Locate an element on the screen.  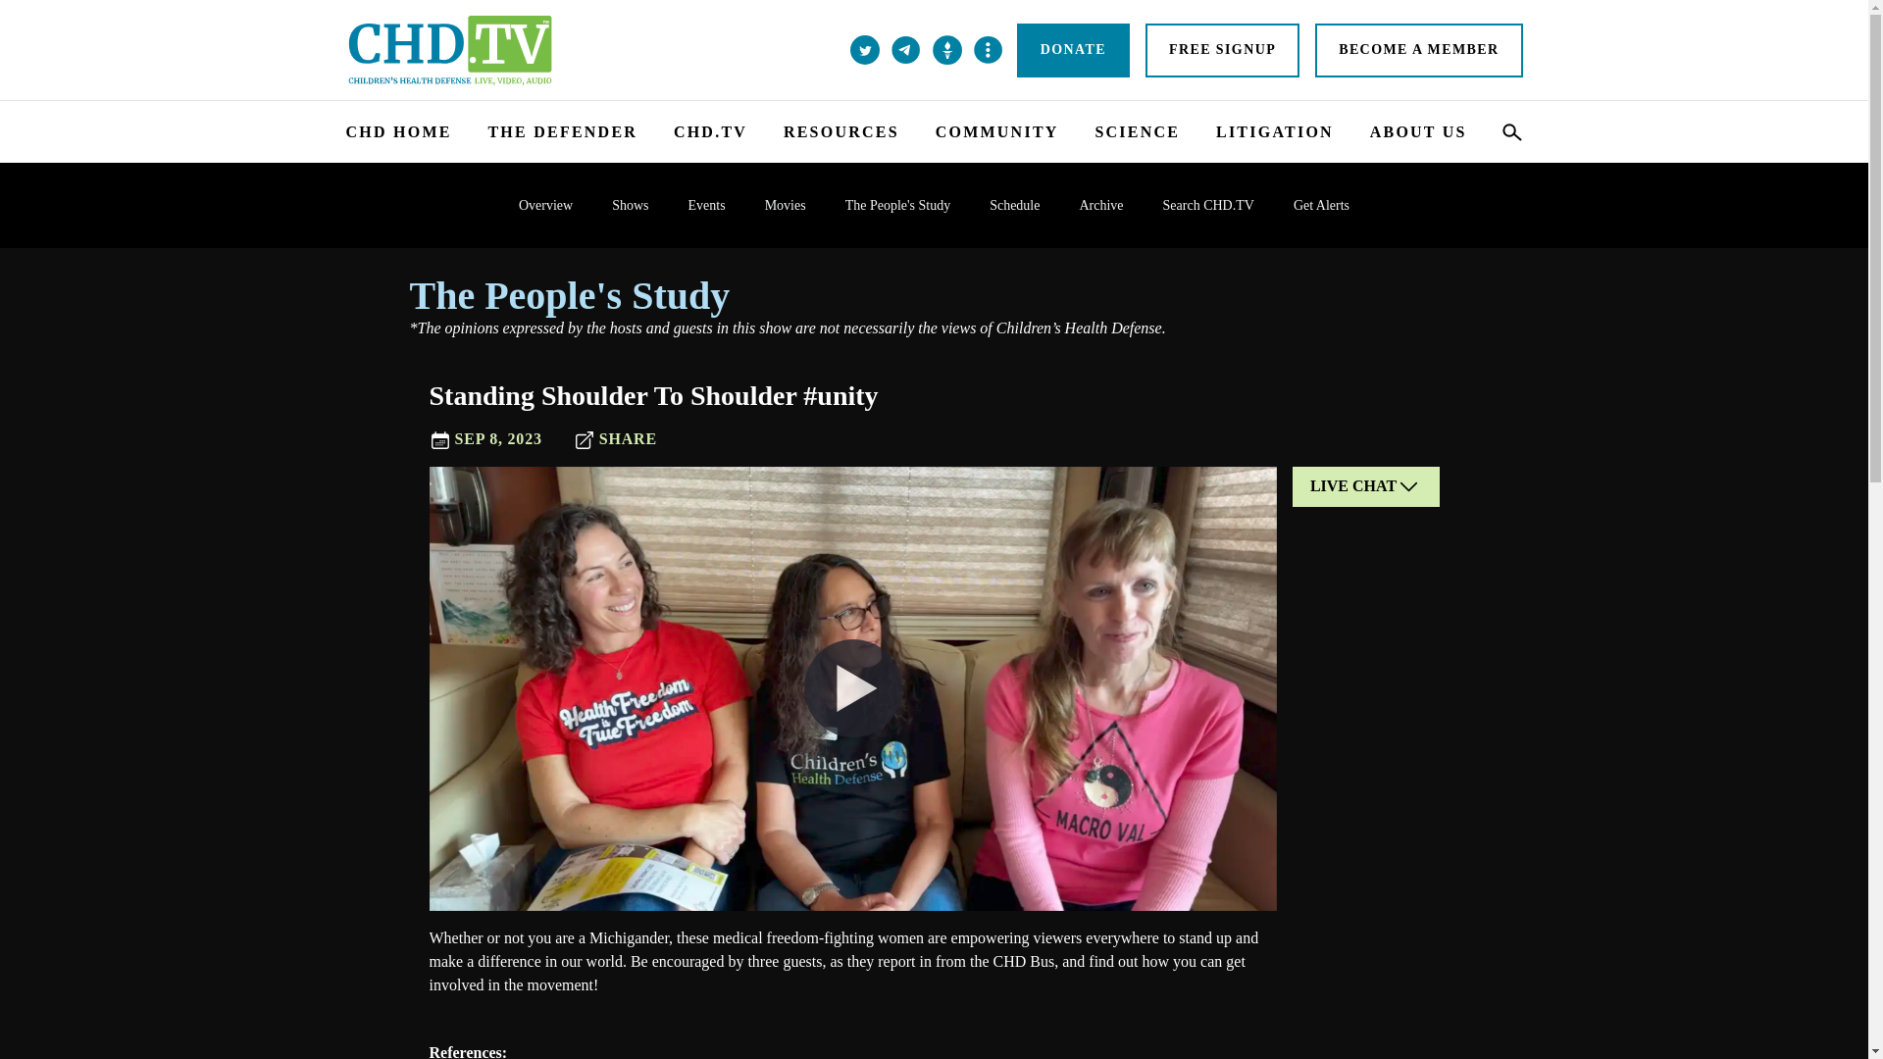
Archive is located at coordinates (1100, 205).